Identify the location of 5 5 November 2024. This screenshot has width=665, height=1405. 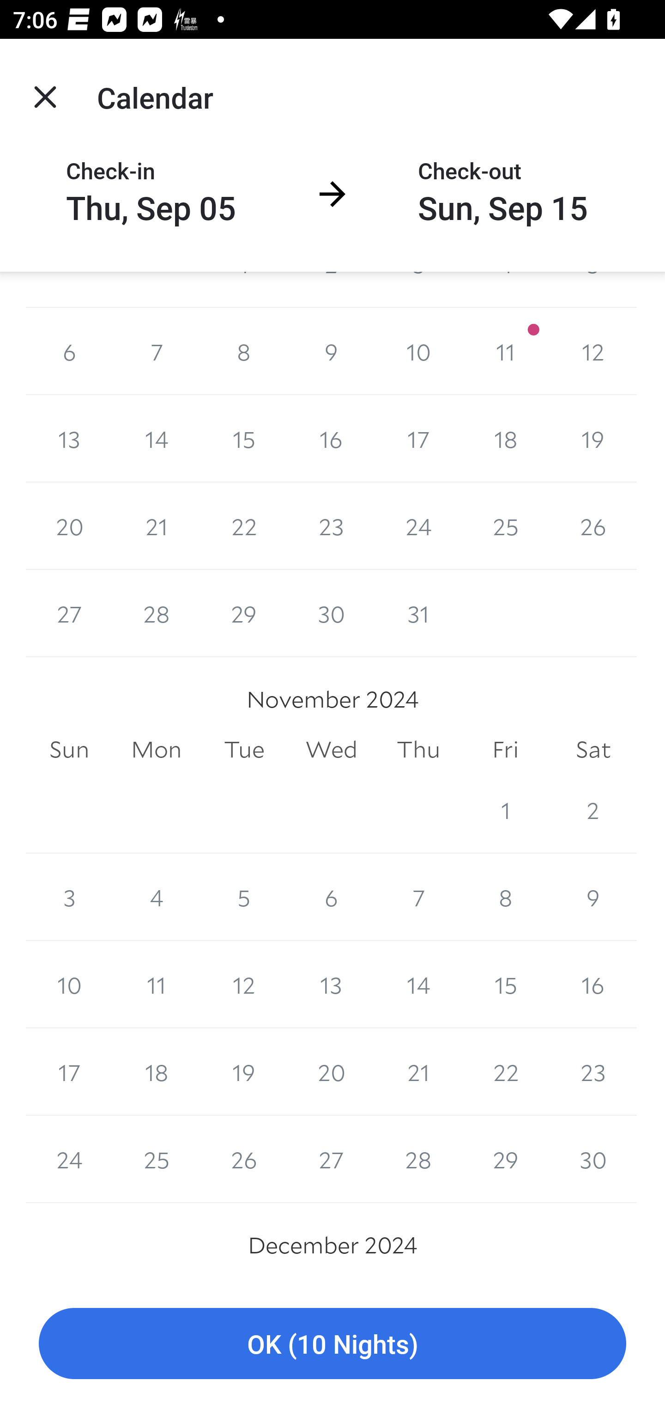
(244, 898).